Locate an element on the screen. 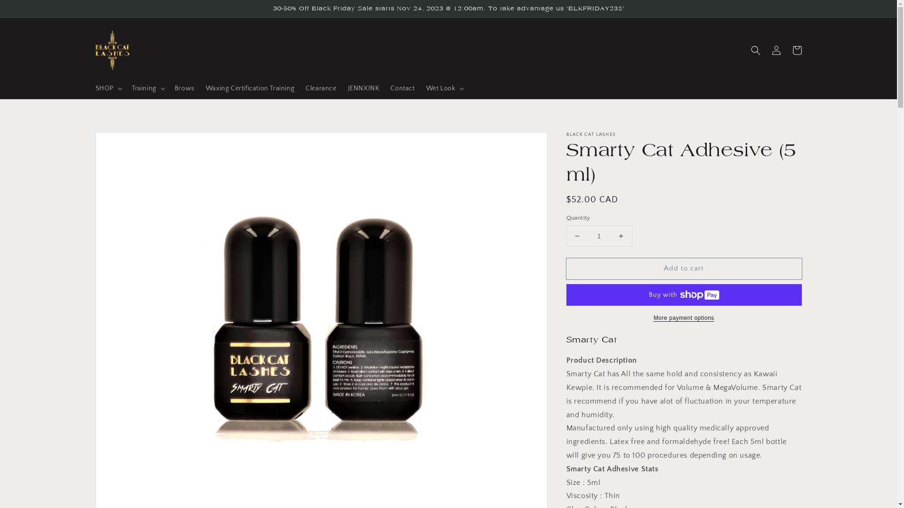  Increase quantity for Smarty Cat Adhesive (5 ml) is located at coordinates (621, 236).